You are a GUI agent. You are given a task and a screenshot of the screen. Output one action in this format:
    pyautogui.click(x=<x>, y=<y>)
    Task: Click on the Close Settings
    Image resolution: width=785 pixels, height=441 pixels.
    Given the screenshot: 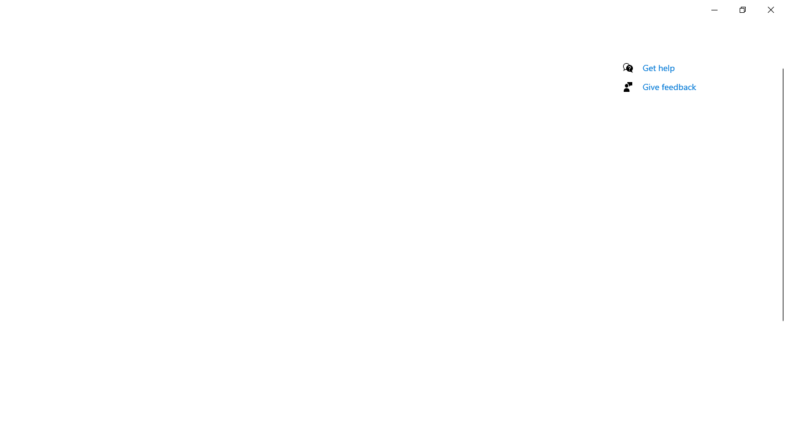 What is the action you would take?
    pyautogui.click(x=770, y=10)
    